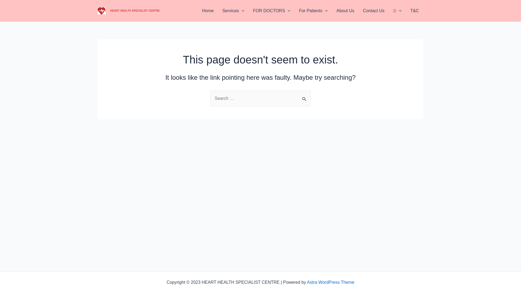  Describe the element at coordinates (374, 11) in the screenshot. I see `Contact Us` at that location.